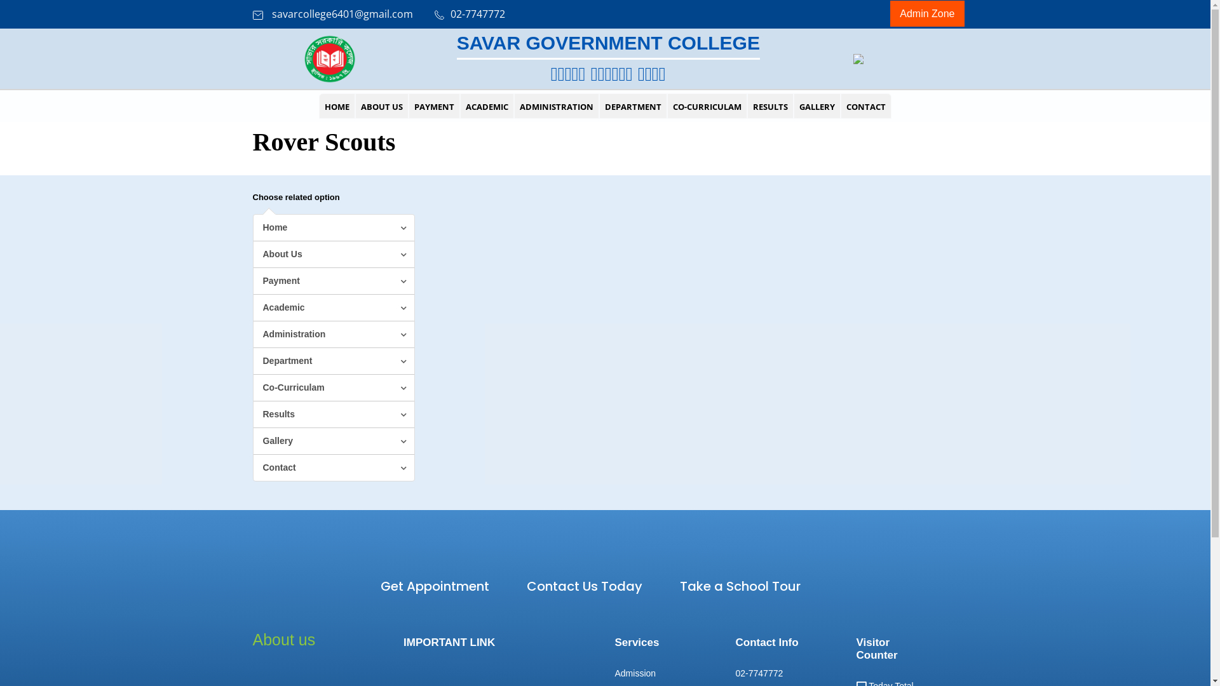  Describe the element at coordinates (707, 107) in the screenshot. I see `CO-CURRICULAM` at that location.